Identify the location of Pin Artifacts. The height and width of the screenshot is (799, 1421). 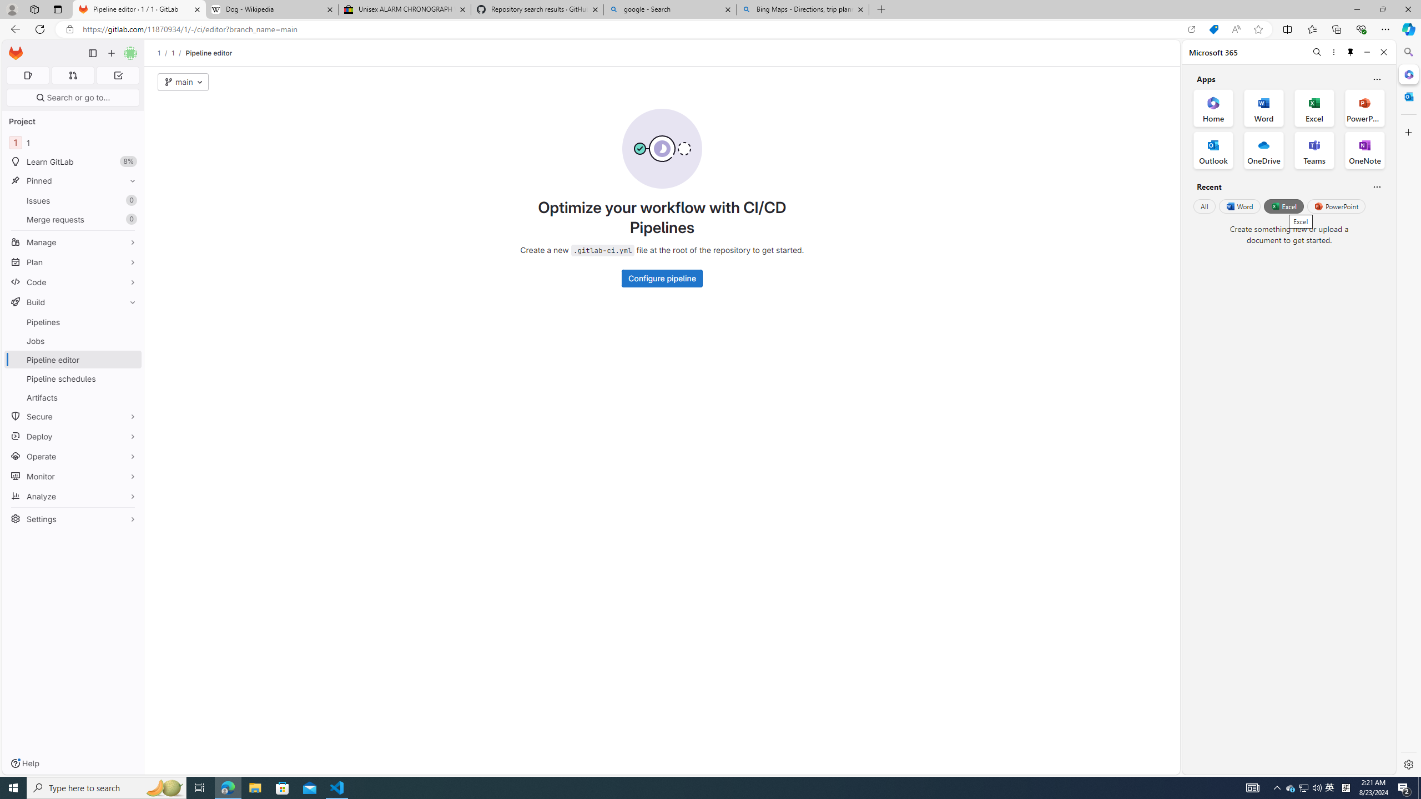
(130, 397).